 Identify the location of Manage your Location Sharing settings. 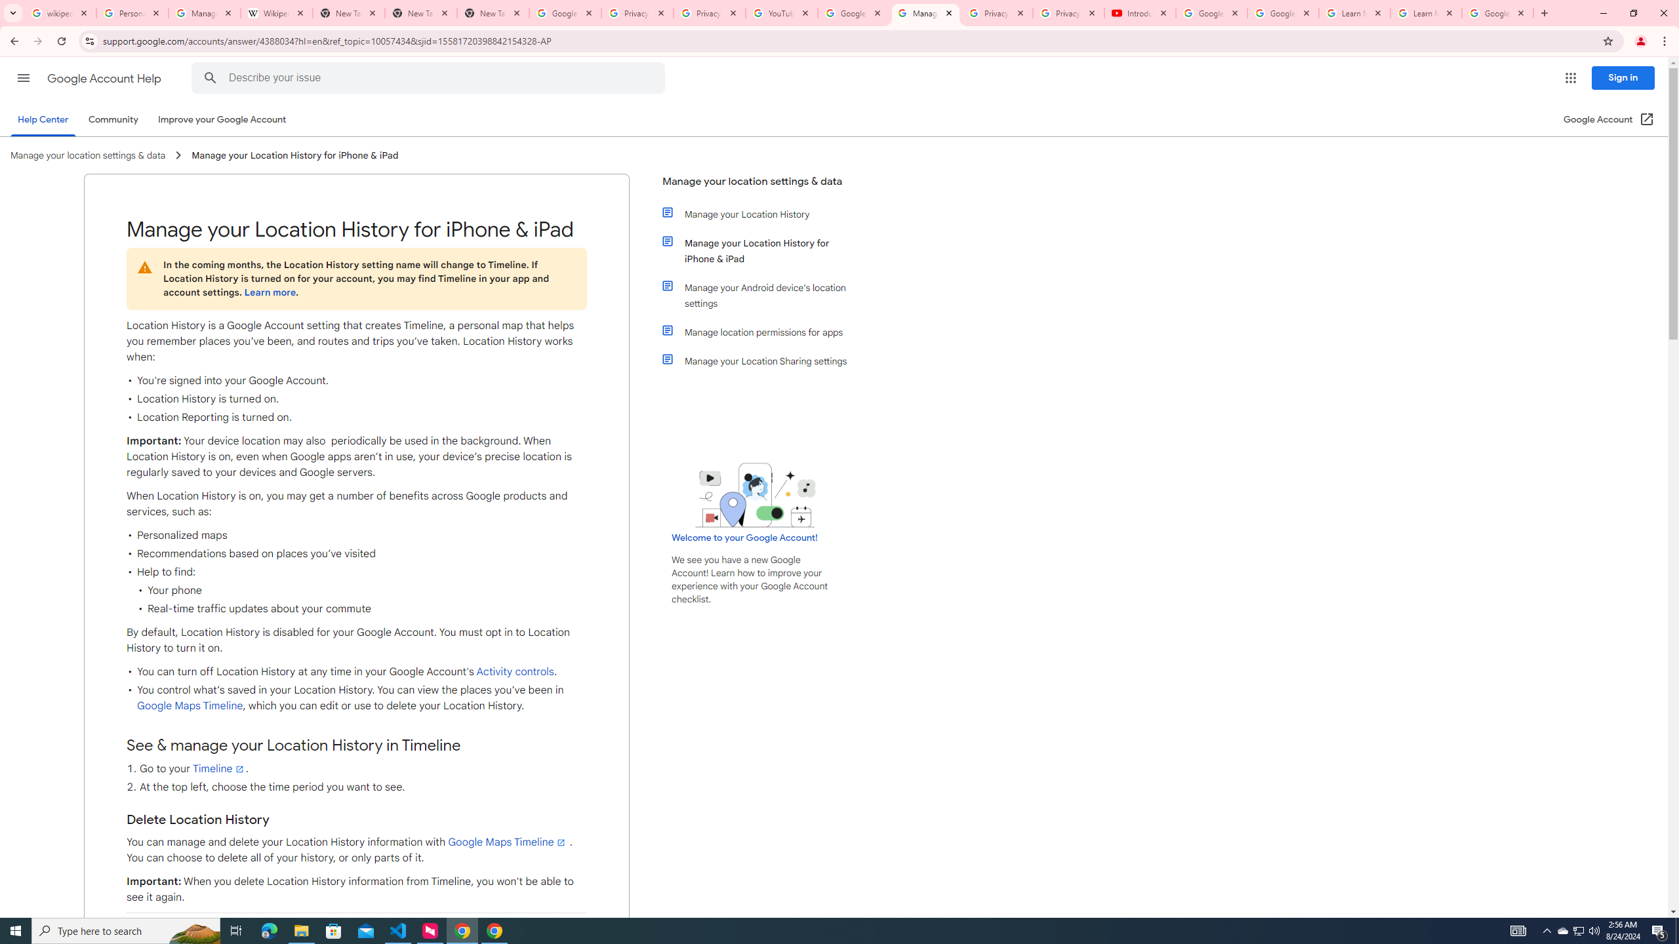
(763, 361).